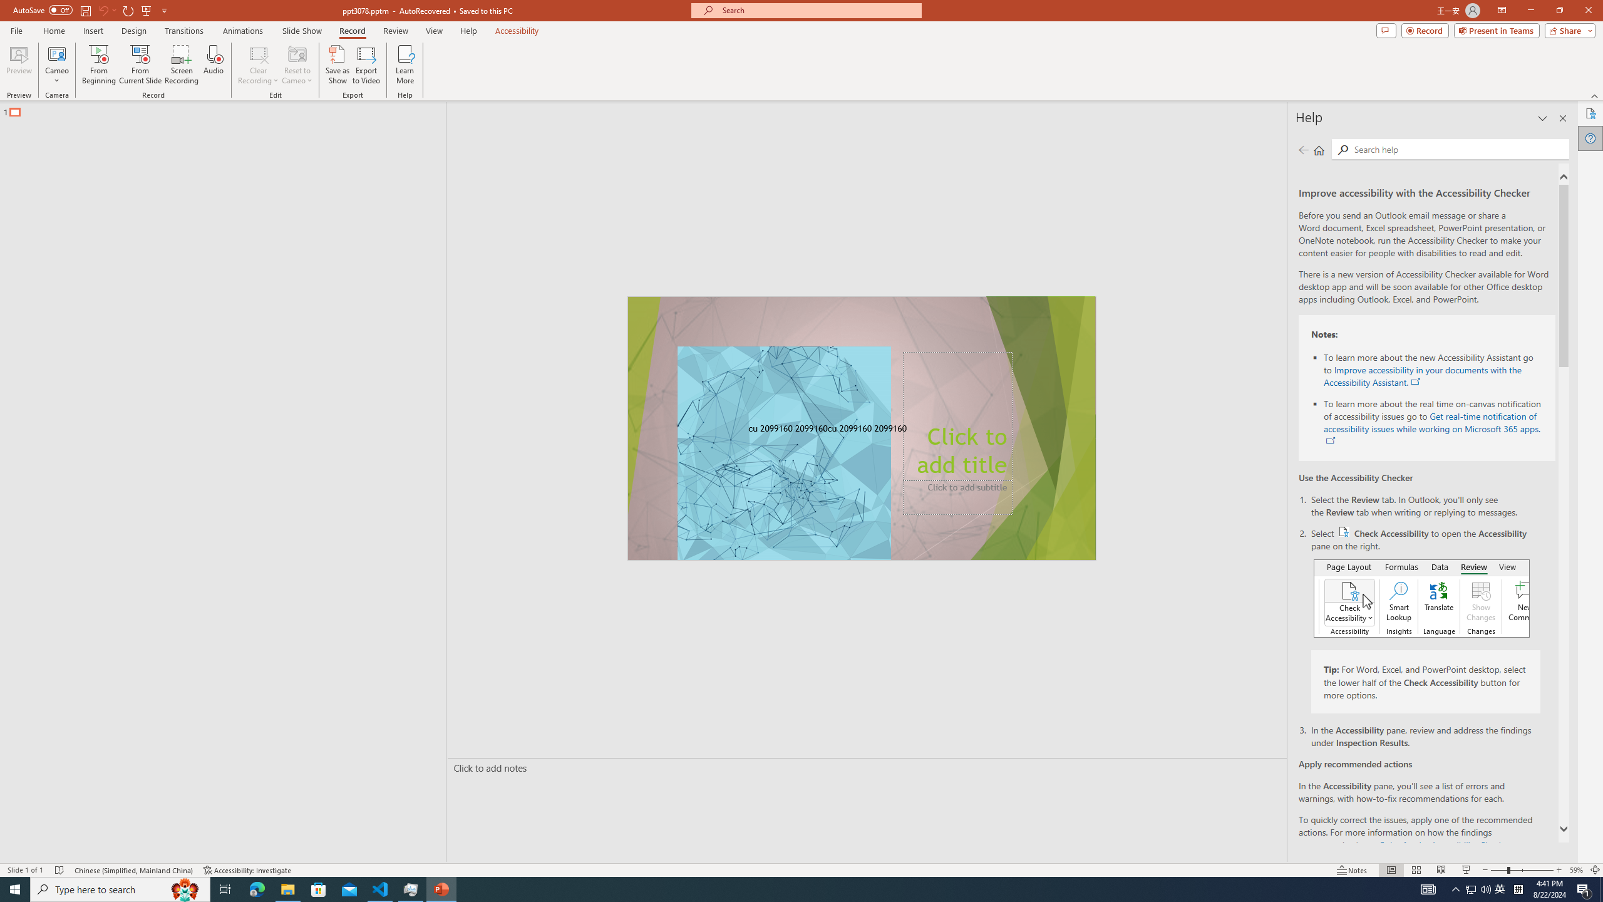 The height and width of the screenshot is (902, 1603). Describe the element at coordinates (1459, 149) in the screenshot. I see `Search` at that location.